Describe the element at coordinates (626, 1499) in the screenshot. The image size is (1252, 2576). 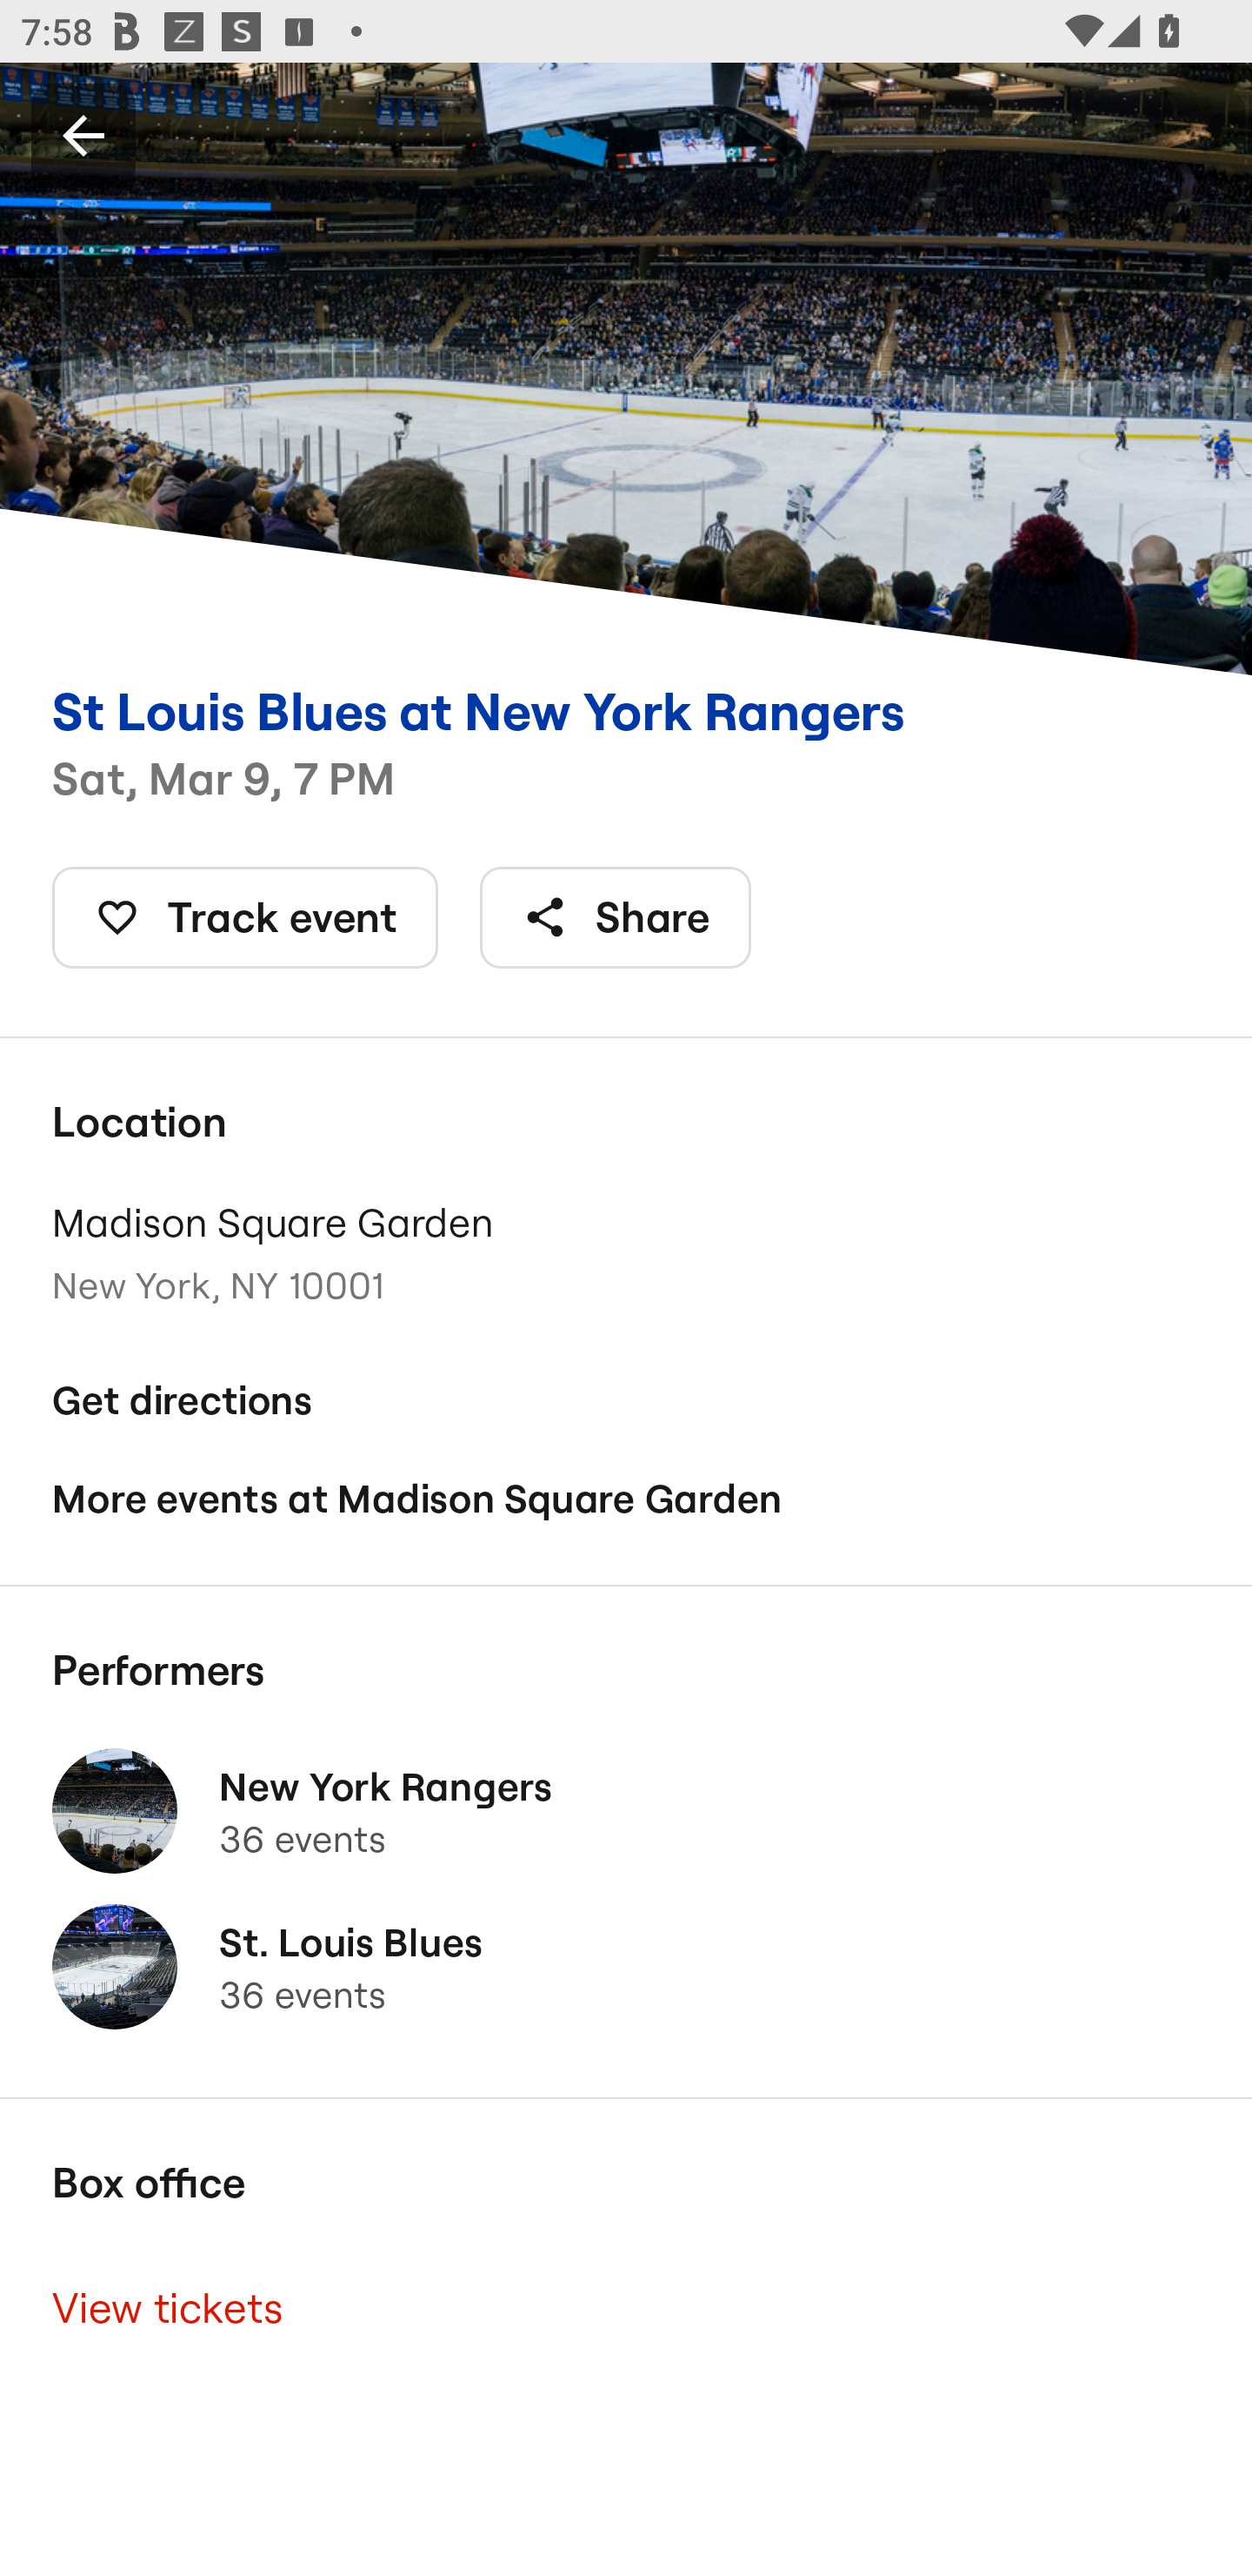
I see `More events at Madison Square Garden` at that location.